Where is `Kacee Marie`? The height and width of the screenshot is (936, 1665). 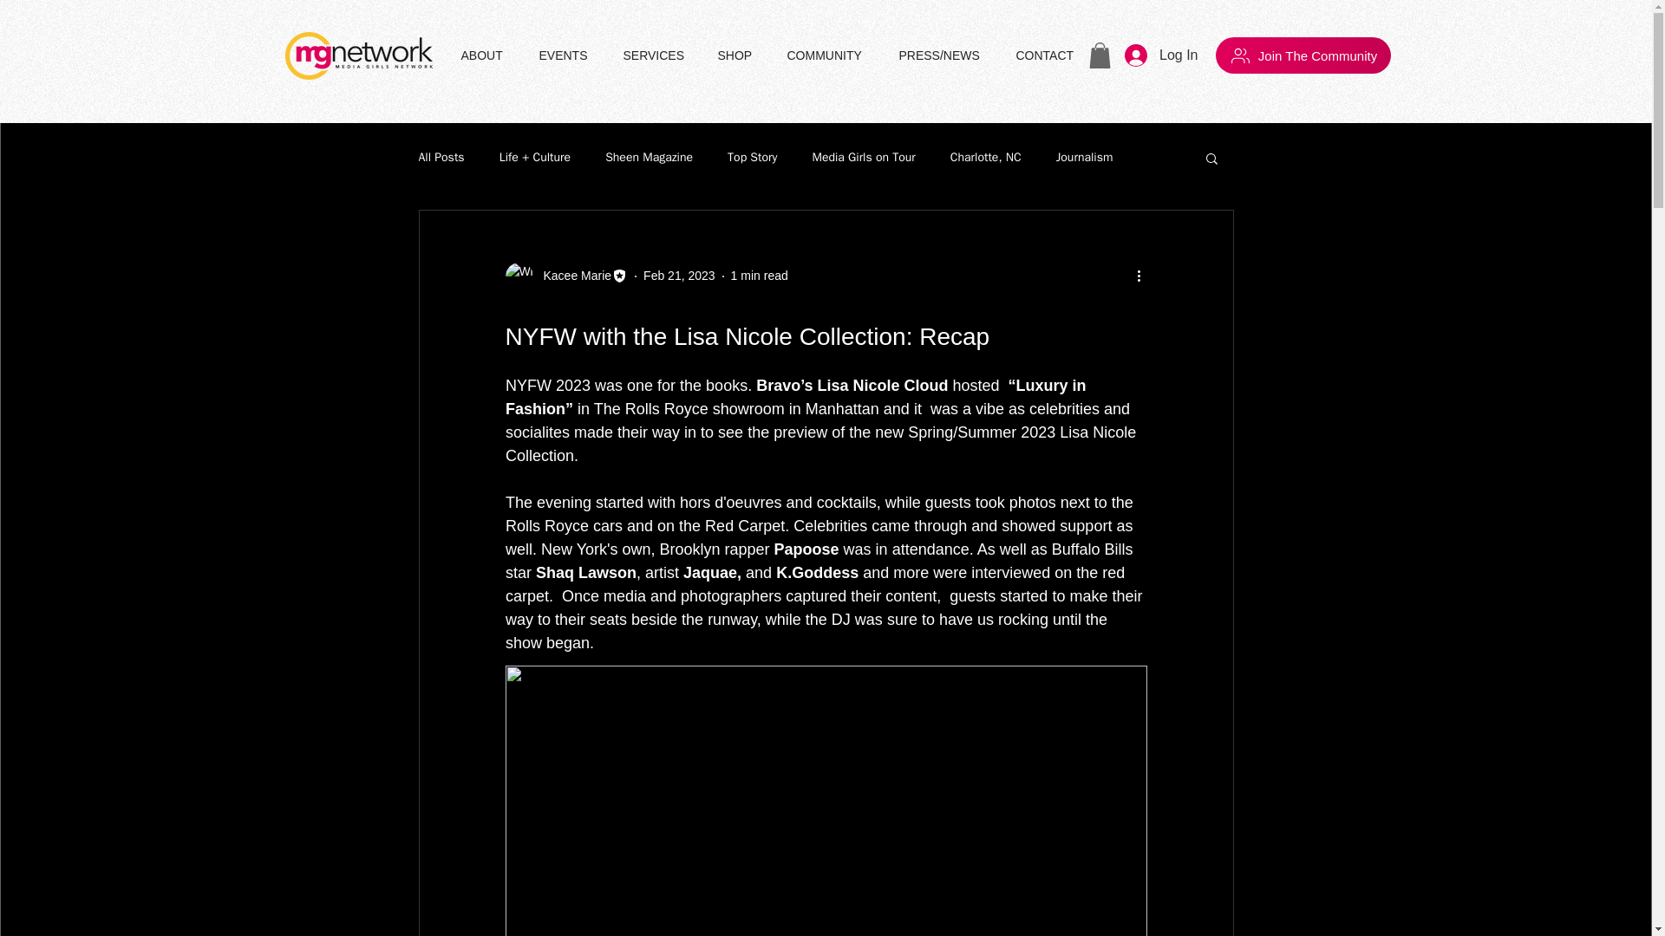 Kacee Marie is located at coordinates (571, 276).